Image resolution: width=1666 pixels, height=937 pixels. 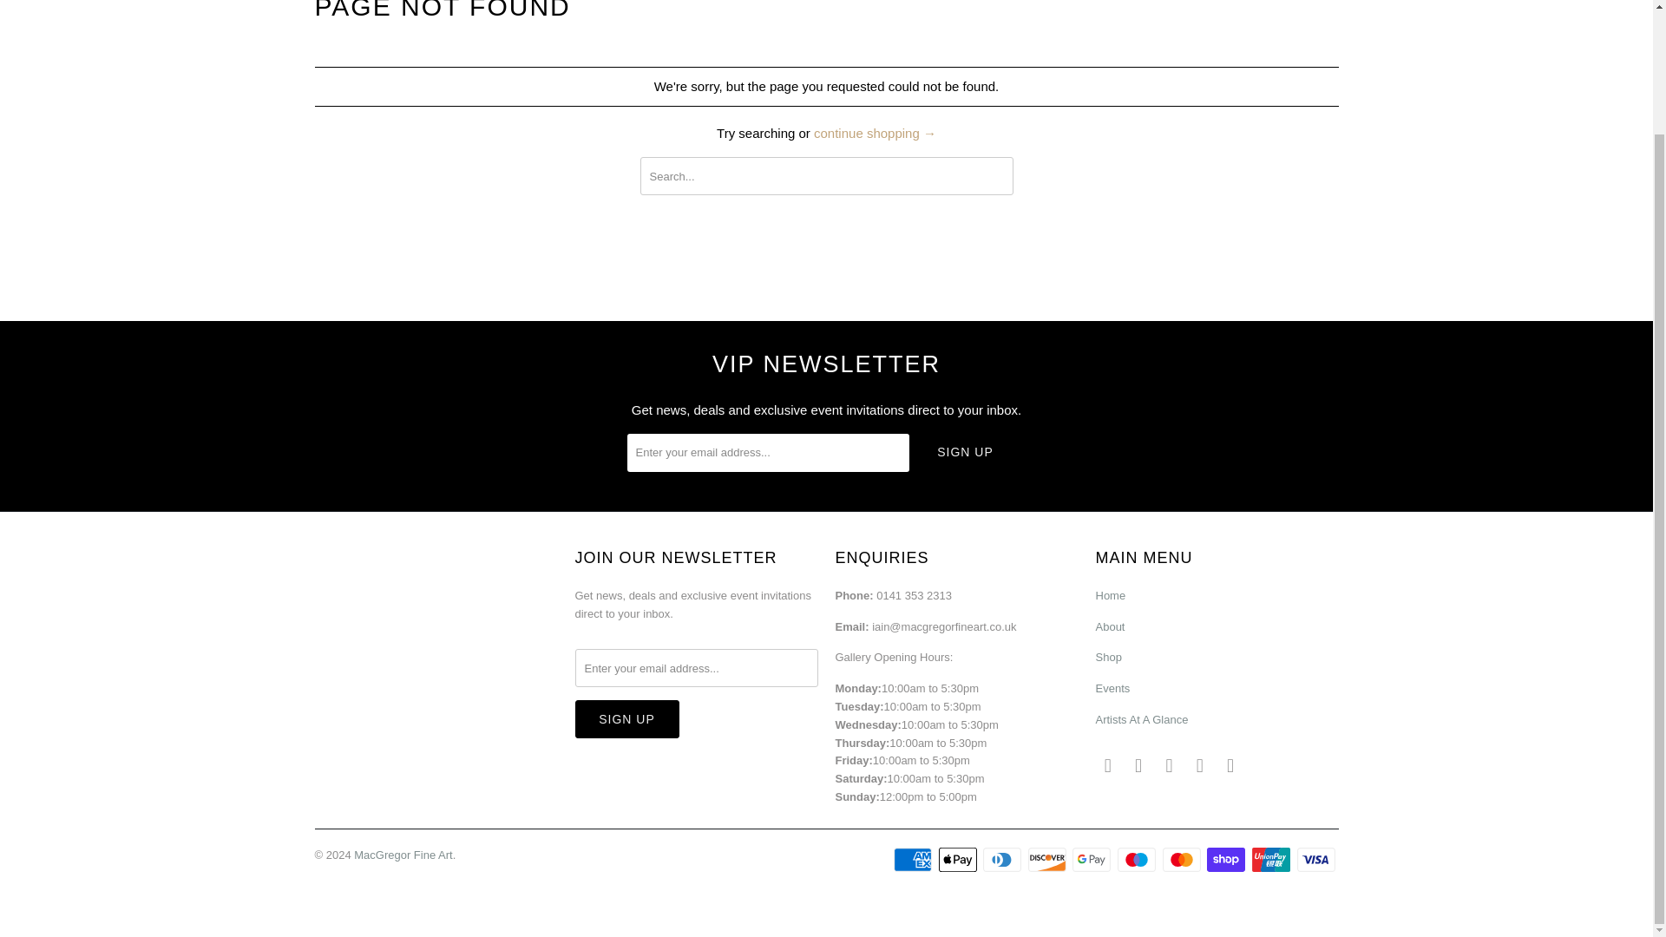 What do you see at coordinates (1273, 859) in the screenshot?
I see `Union Pay` at bounding box center [1273, 859].